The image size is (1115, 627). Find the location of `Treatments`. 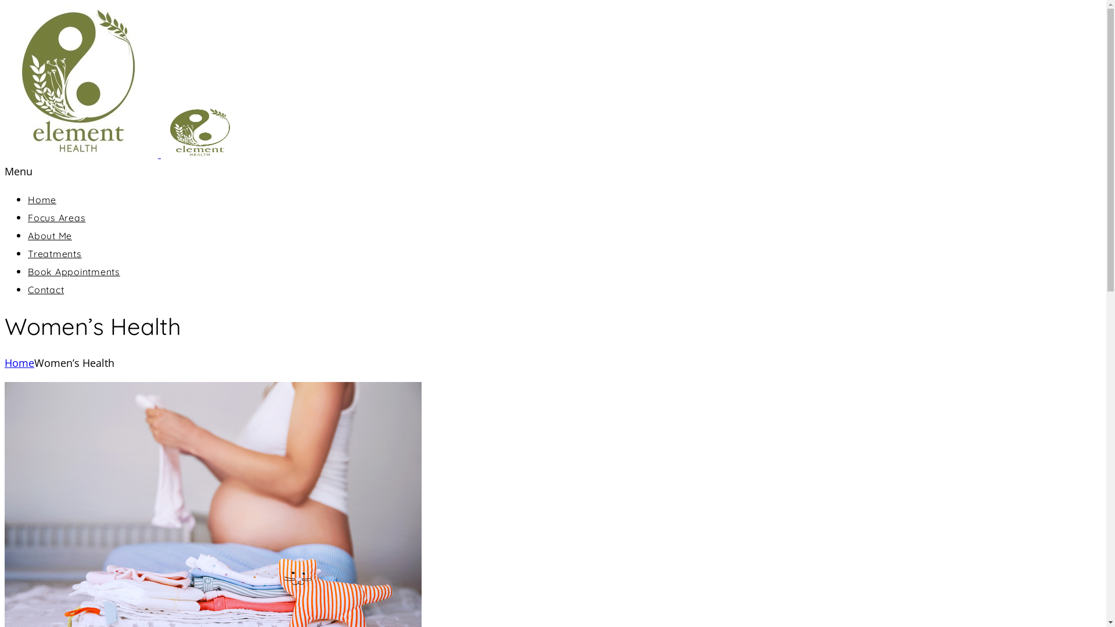

Treatments is located at coordinates (55, 253).